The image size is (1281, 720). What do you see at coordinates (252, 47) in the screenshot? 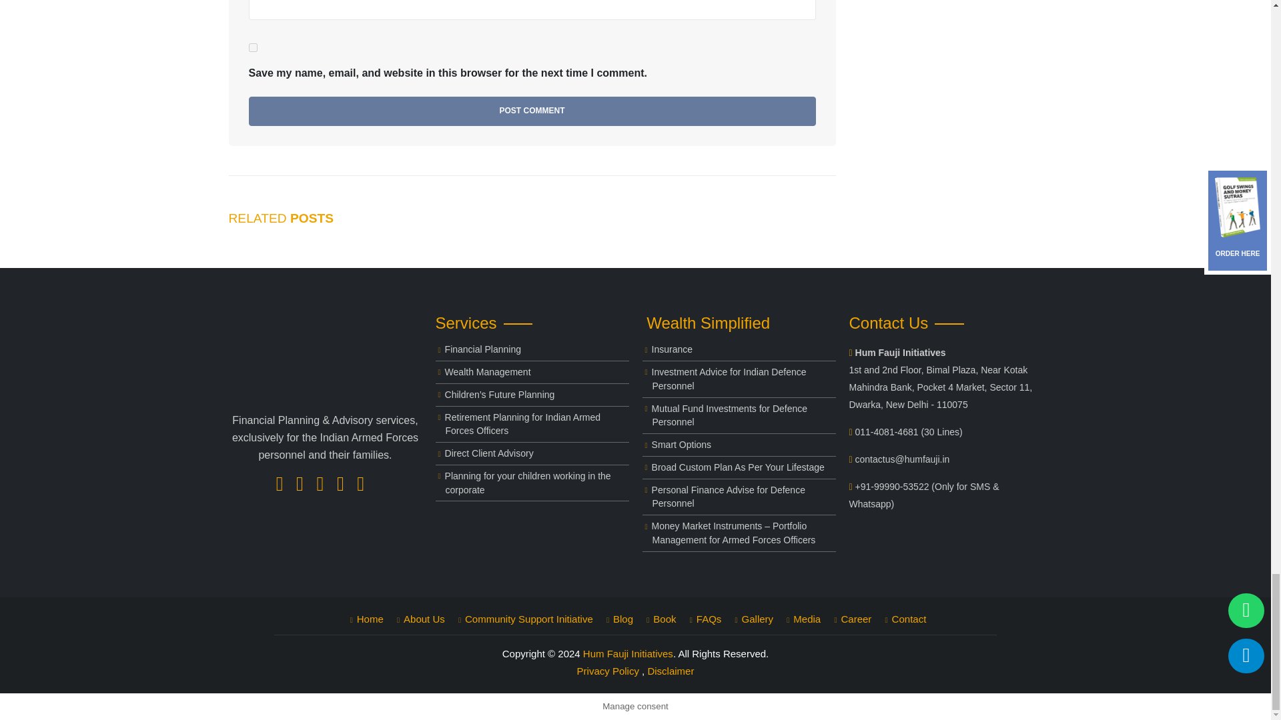
I see `yes` at bounding box center [252, 47].